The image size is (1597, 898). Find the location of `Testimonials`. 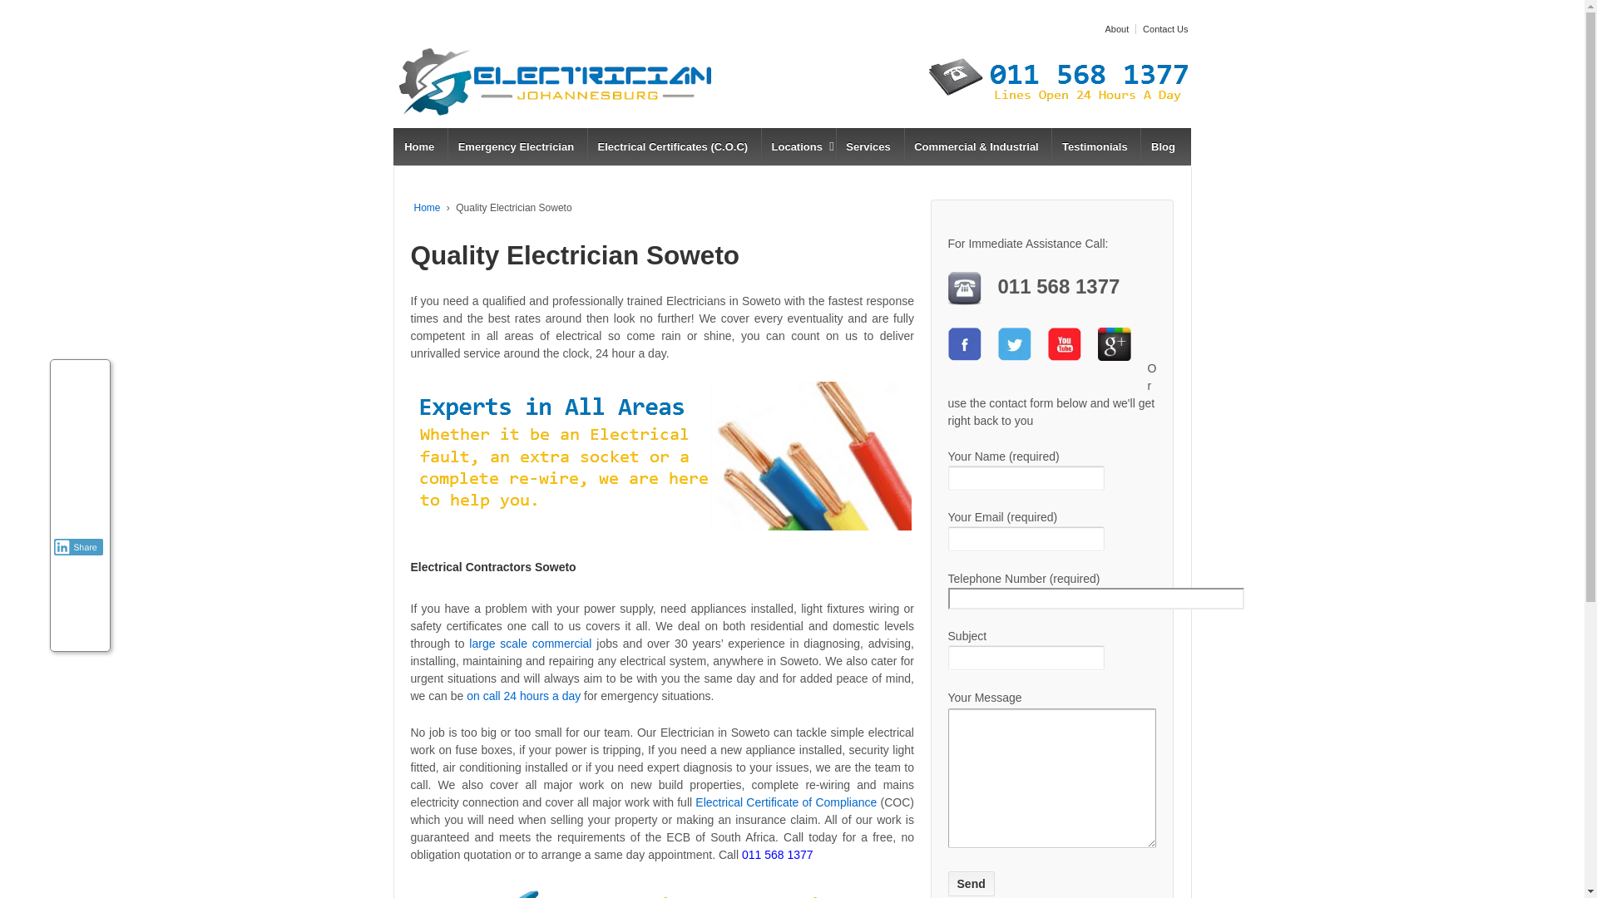

Testimonials is located at coordinates (1094, 146).